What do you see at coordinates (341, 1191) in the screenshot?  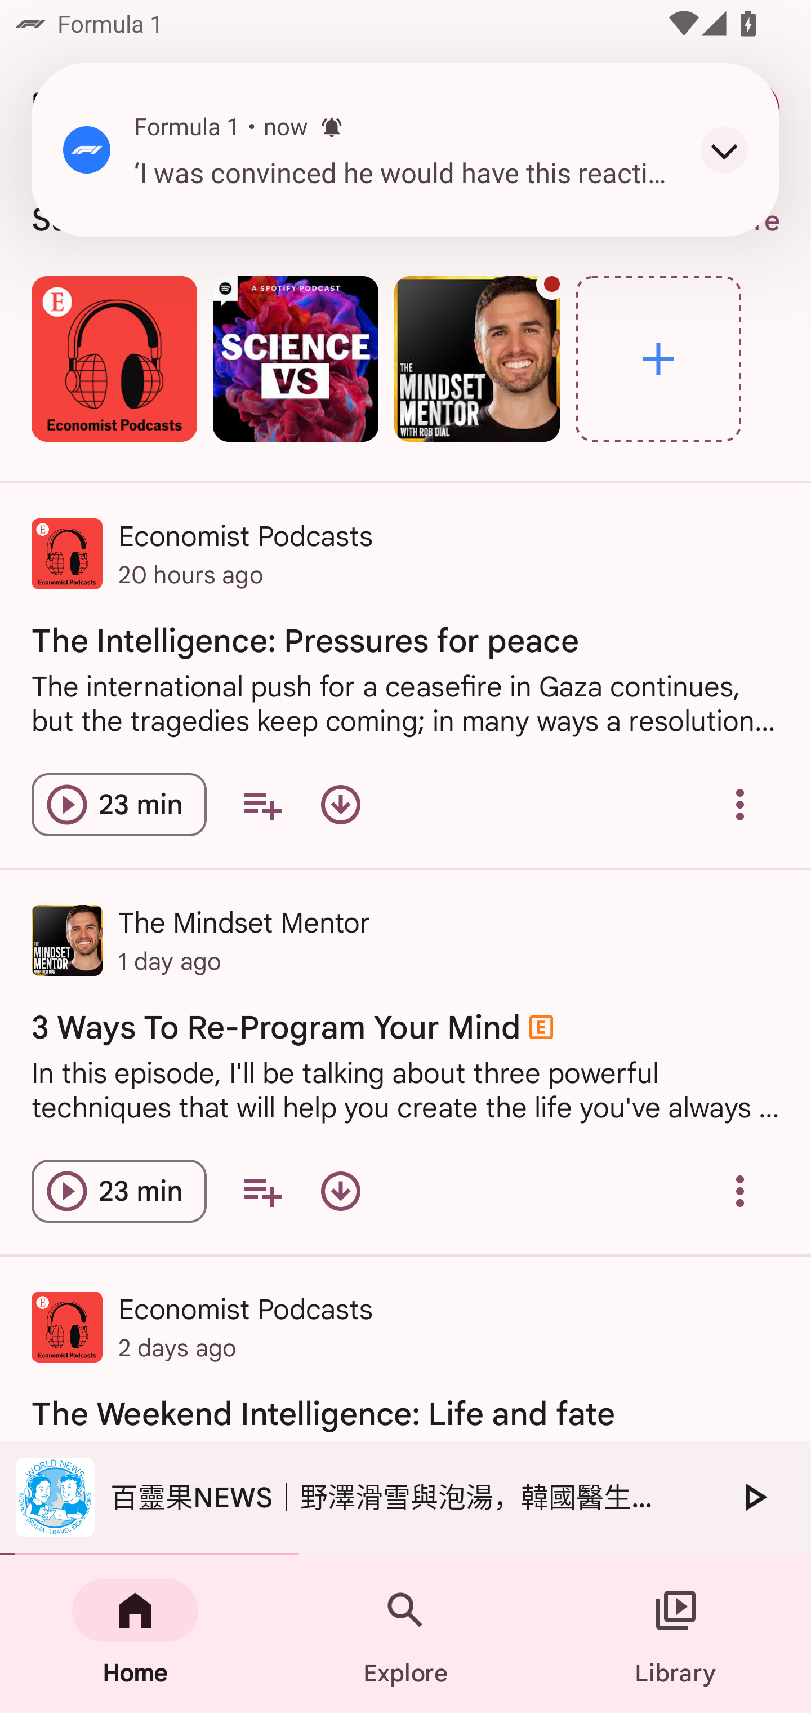 I see `Download episode` at bounding box center [341, 1191].